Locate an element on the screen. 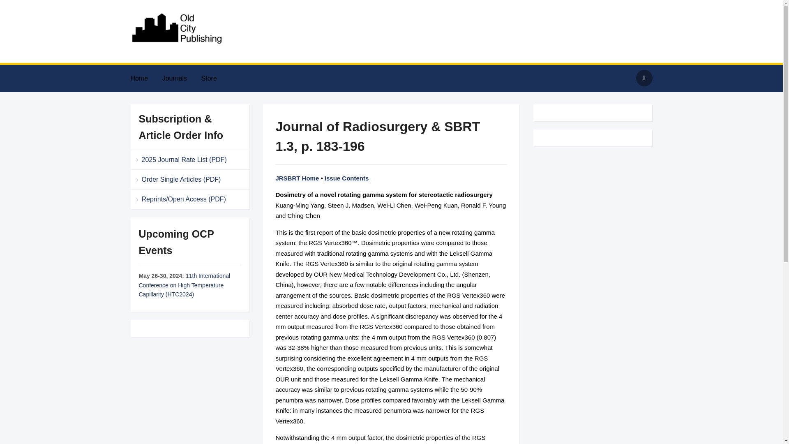 This screenshot has width=789, height=444. Home is located at coordinates (145, 78).